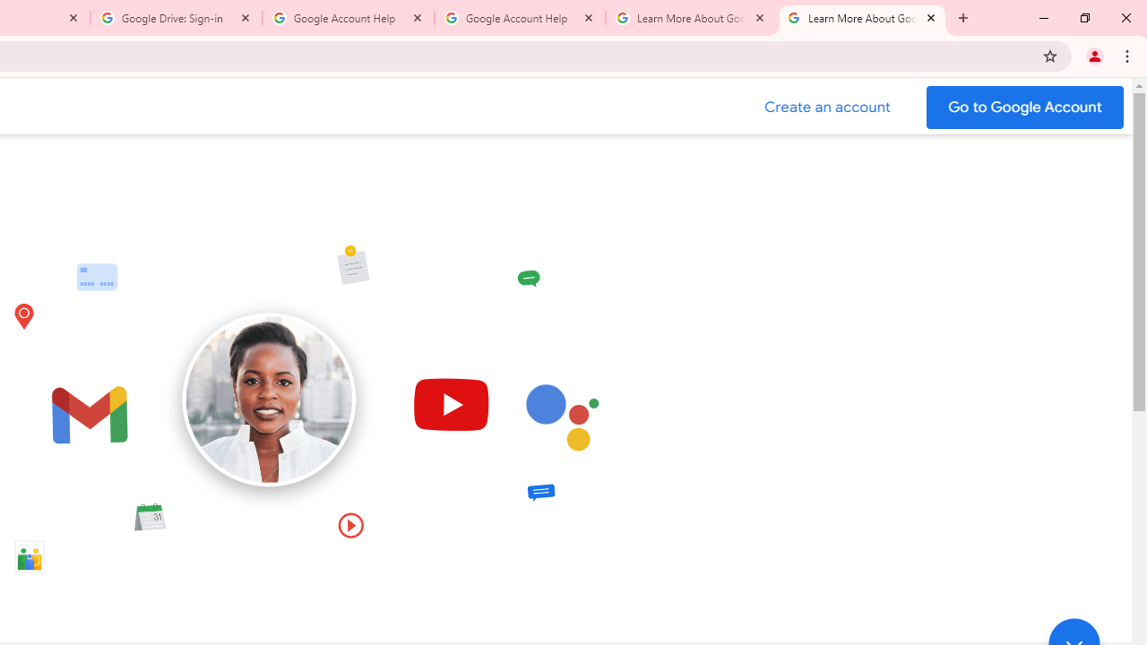 The image size is (1147, 645). I want to click on Google Drive: Sign-in, so click(177, 18).